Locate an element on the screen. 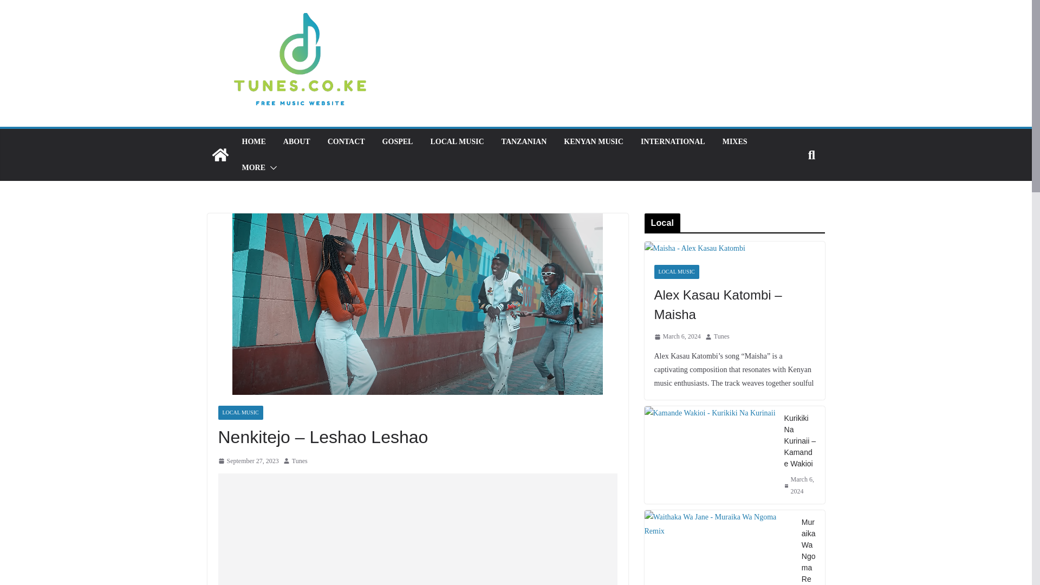 The width and height of the screenshot is (1040, 585). GOSPEL is located at coordinates (398, 142).